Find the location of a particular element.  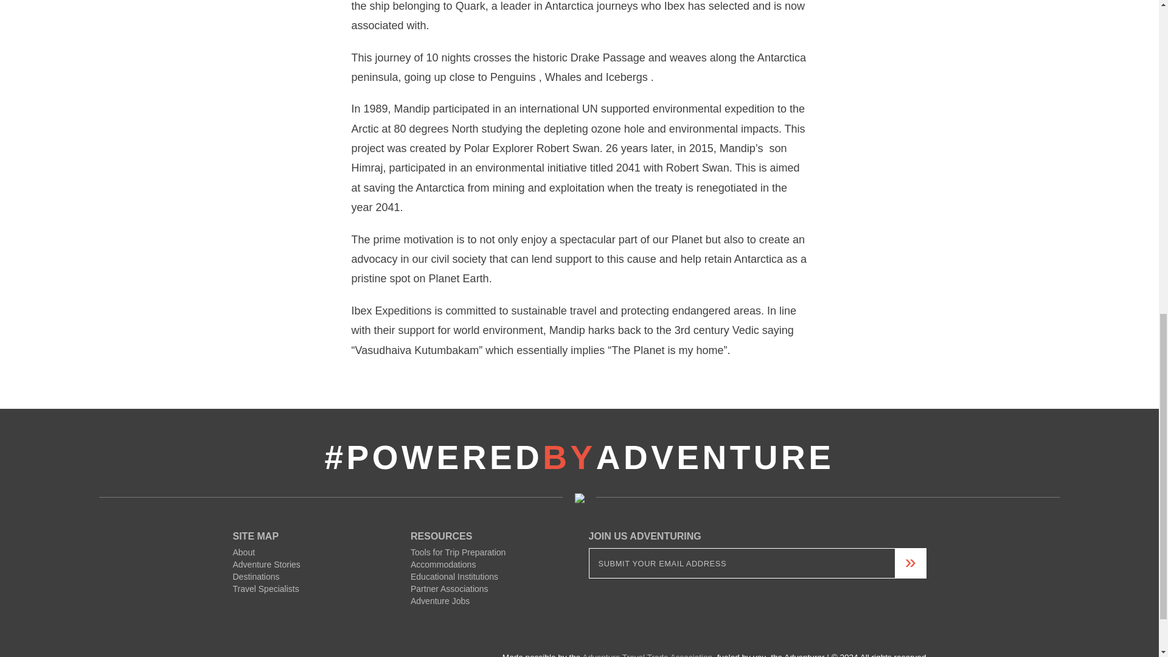

Travel Specialists is located at coordinates (265, 589).